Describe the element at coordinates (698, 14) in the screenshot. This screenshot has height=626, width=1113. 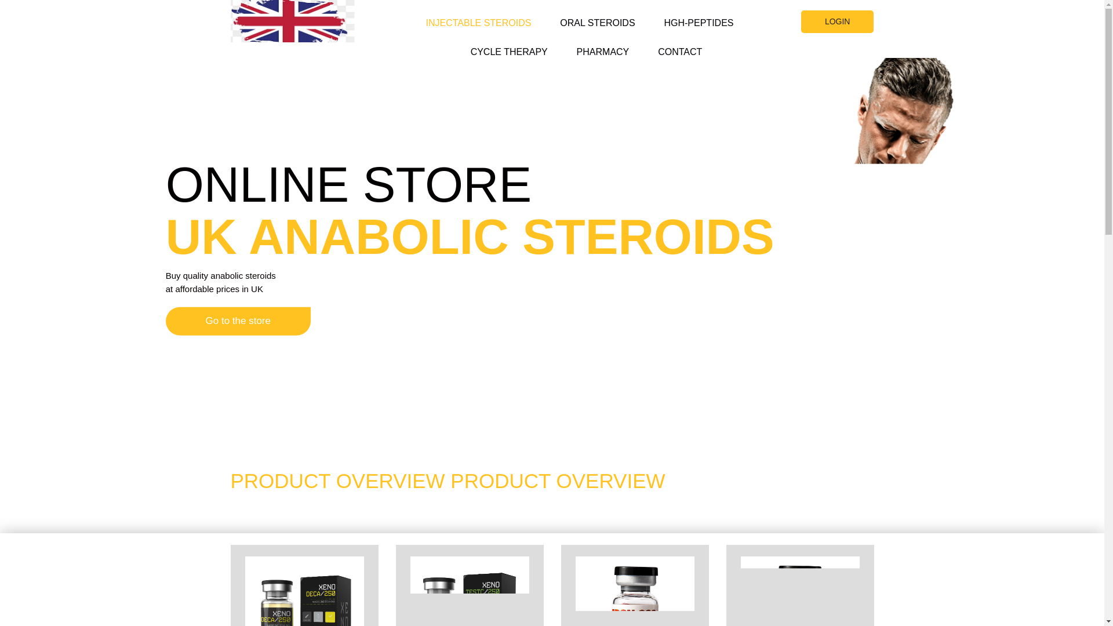
I see `HGH-PEPTIDES` at that location.